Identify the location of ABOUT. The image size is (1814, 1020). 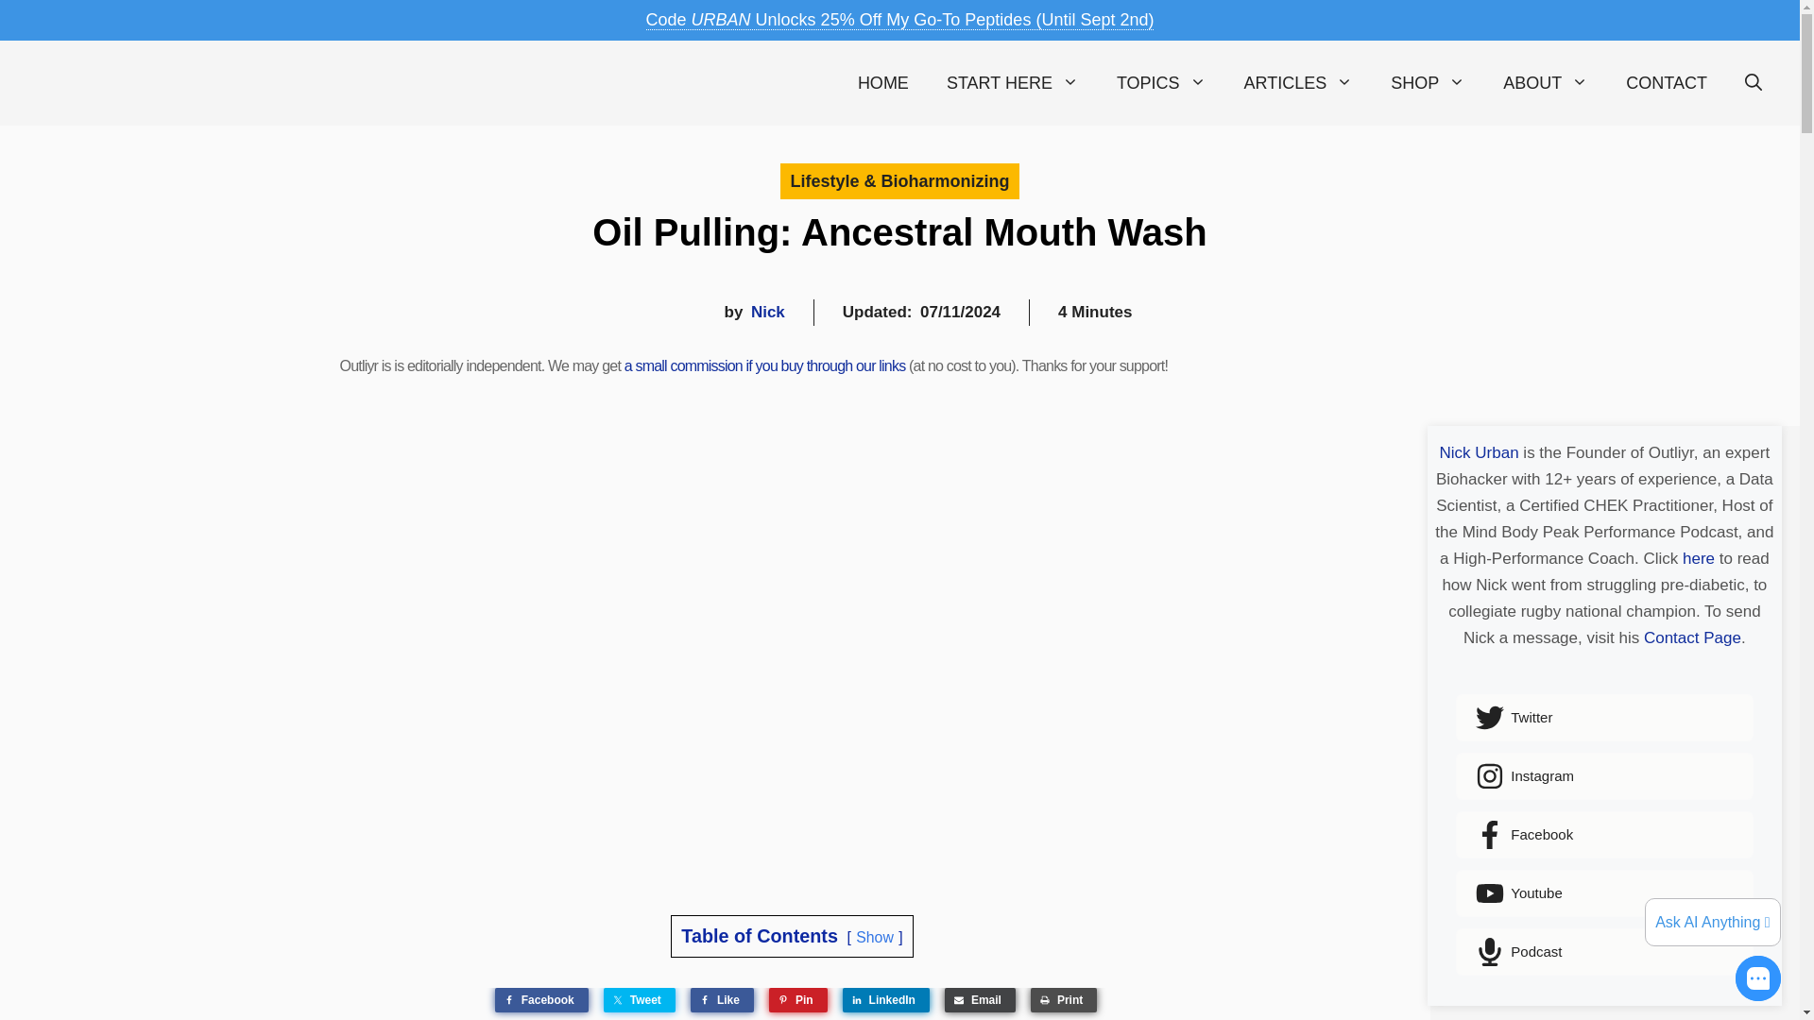
(1546, 83).